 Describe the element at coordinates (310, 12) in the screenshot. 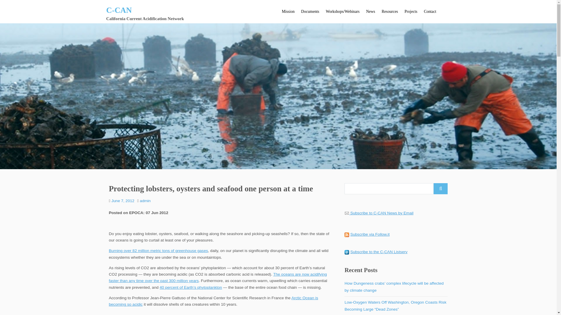

I see `Documents` at that location.